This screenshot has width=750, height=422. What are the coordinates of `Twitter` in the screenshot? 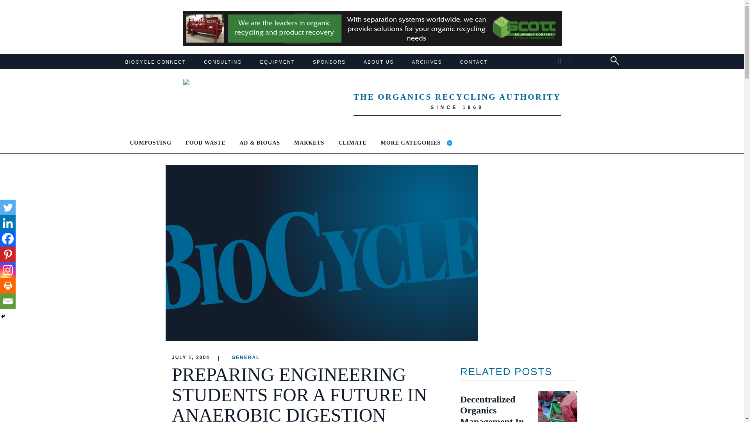 It's located at (8, 207).